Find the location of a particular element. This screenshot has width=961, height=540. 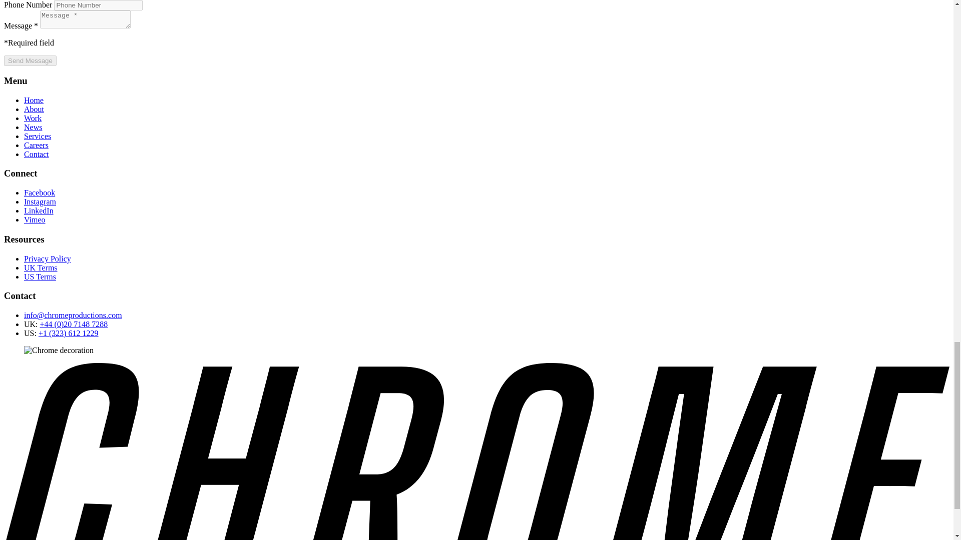

View Instagram profile is located at coordinates (40, 201).